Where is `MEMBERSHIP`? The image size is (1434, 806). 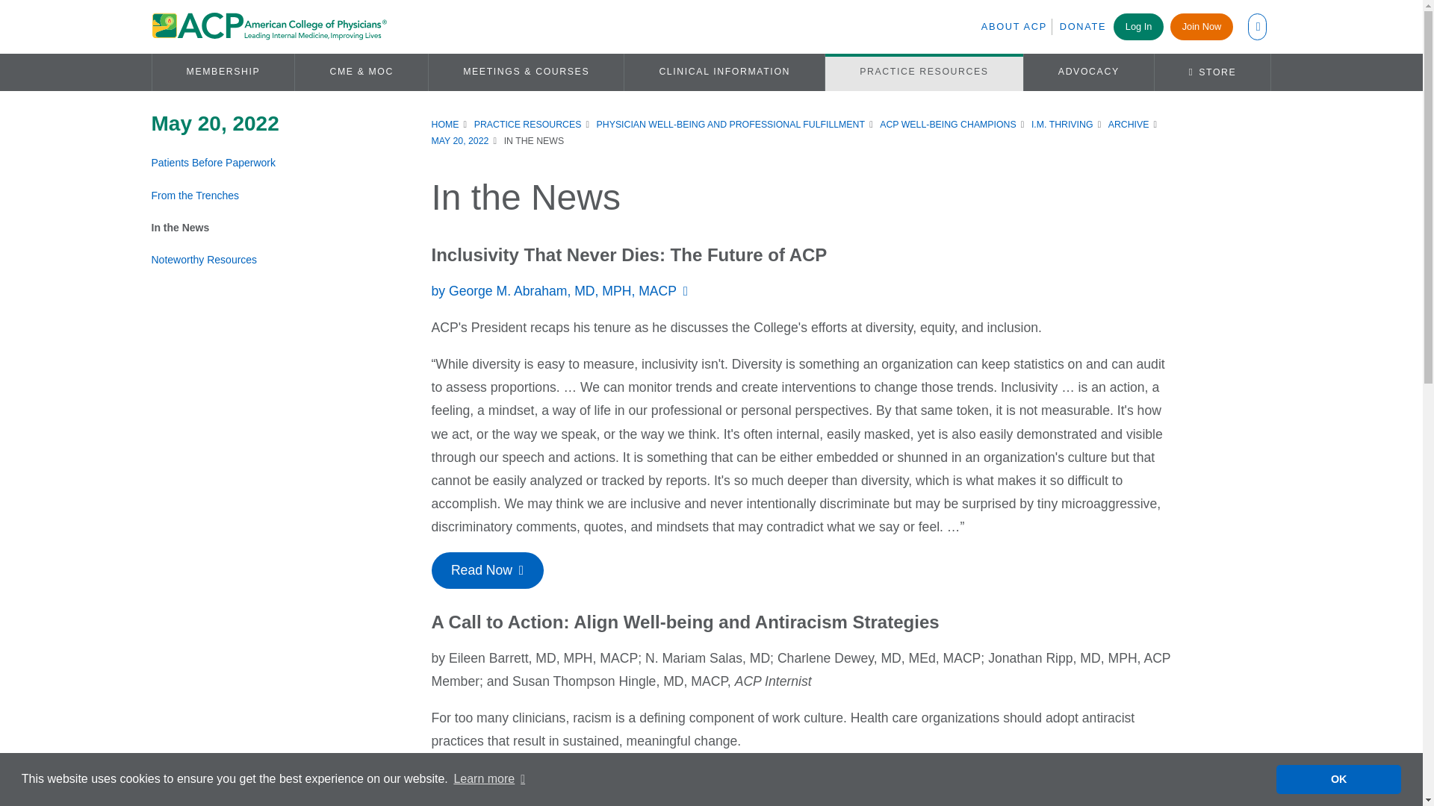
MEMBERSHIP is located at coordinates (223, 72).